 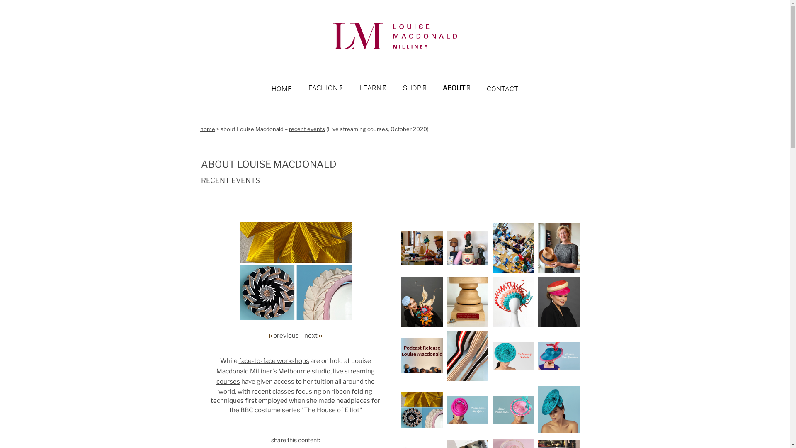 What do you see at coordinates (502, 80) in the screenshot?
I see `CONTACT` at bounding box center [502, 80].